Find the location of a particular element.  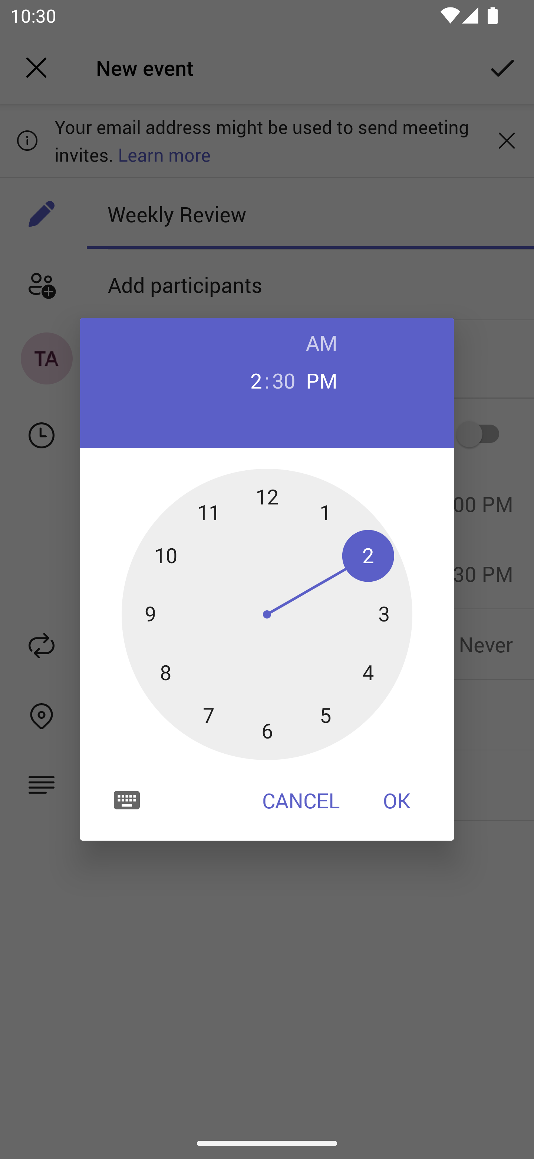

Switch to text input mode for the time input. is located at coordinates (127, 799).